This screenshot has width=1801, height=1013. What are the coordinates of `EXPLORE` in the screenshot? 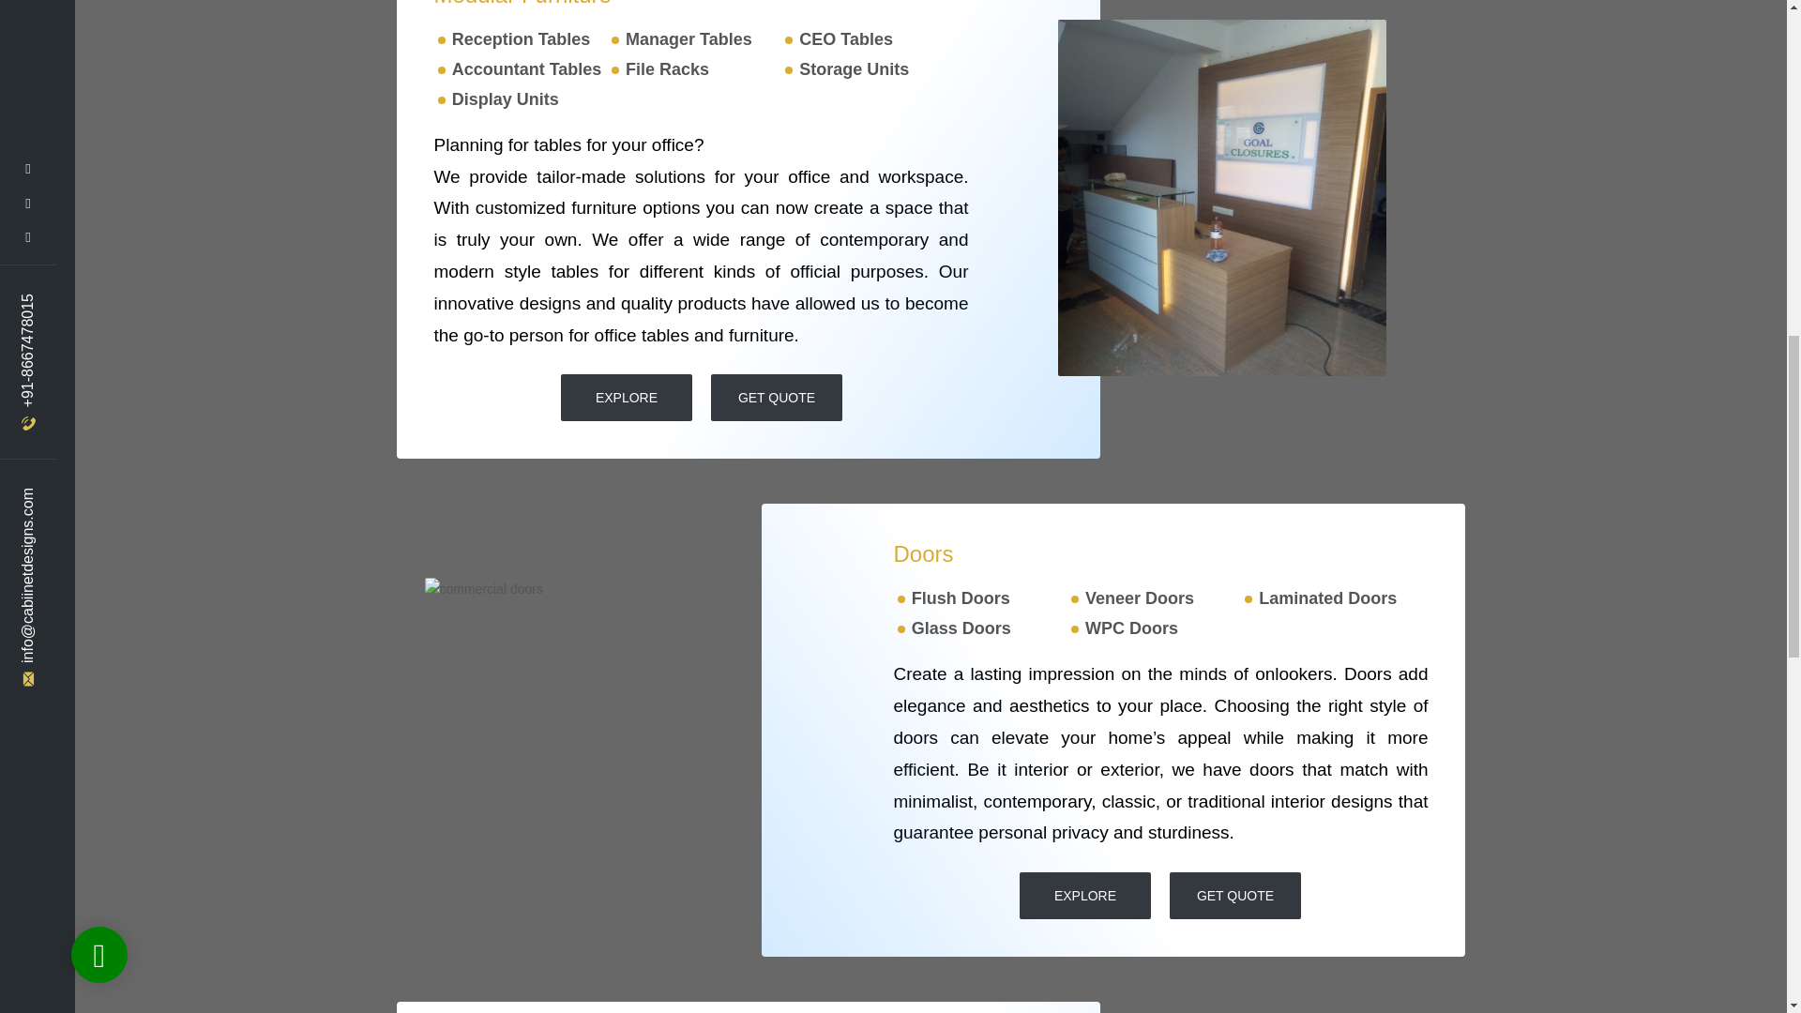 It's located at (1084, 895).